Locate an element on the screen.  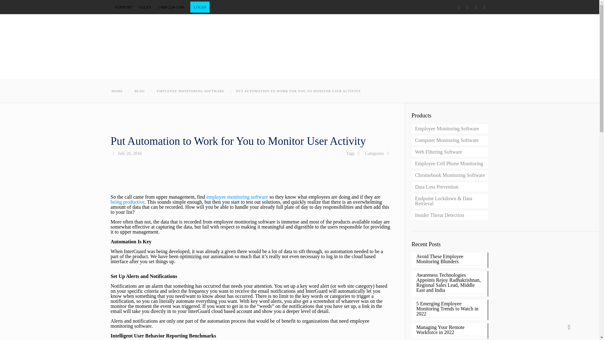
SUPPORT is located at coordinates (123, 7).